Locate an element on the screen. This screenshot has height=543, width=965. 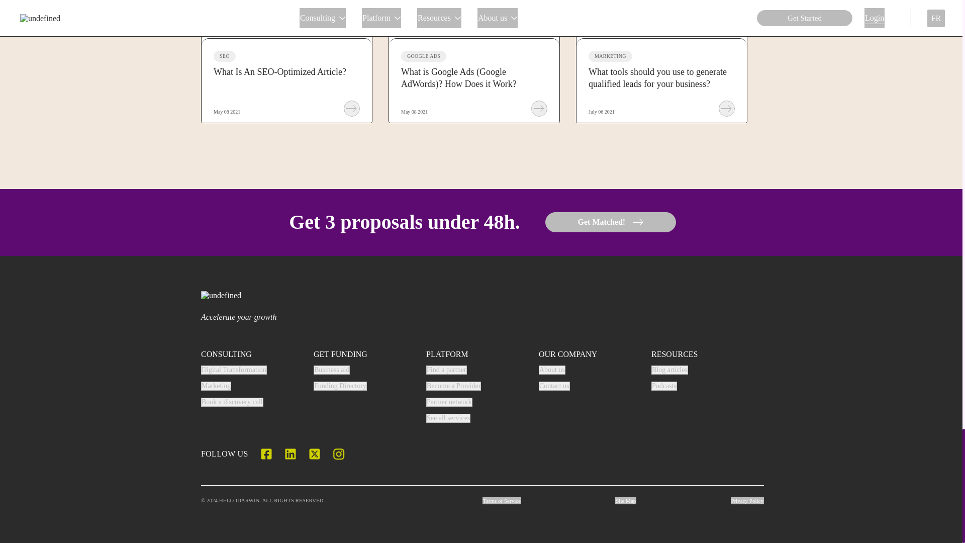
Business aid is located at coordinates (332, 370).